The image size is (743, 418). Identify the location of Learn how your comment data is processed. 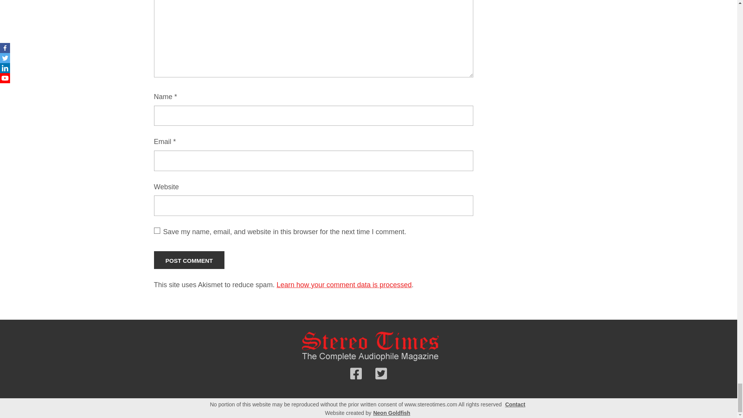
(344, 285).